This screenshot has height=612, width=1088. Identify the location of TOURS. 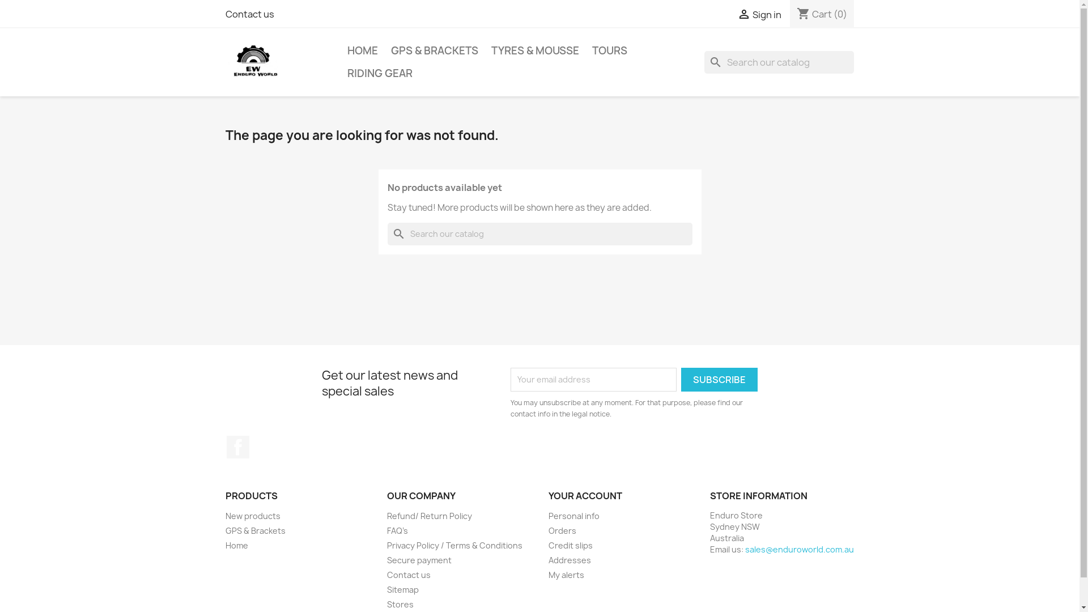
(609, 51).